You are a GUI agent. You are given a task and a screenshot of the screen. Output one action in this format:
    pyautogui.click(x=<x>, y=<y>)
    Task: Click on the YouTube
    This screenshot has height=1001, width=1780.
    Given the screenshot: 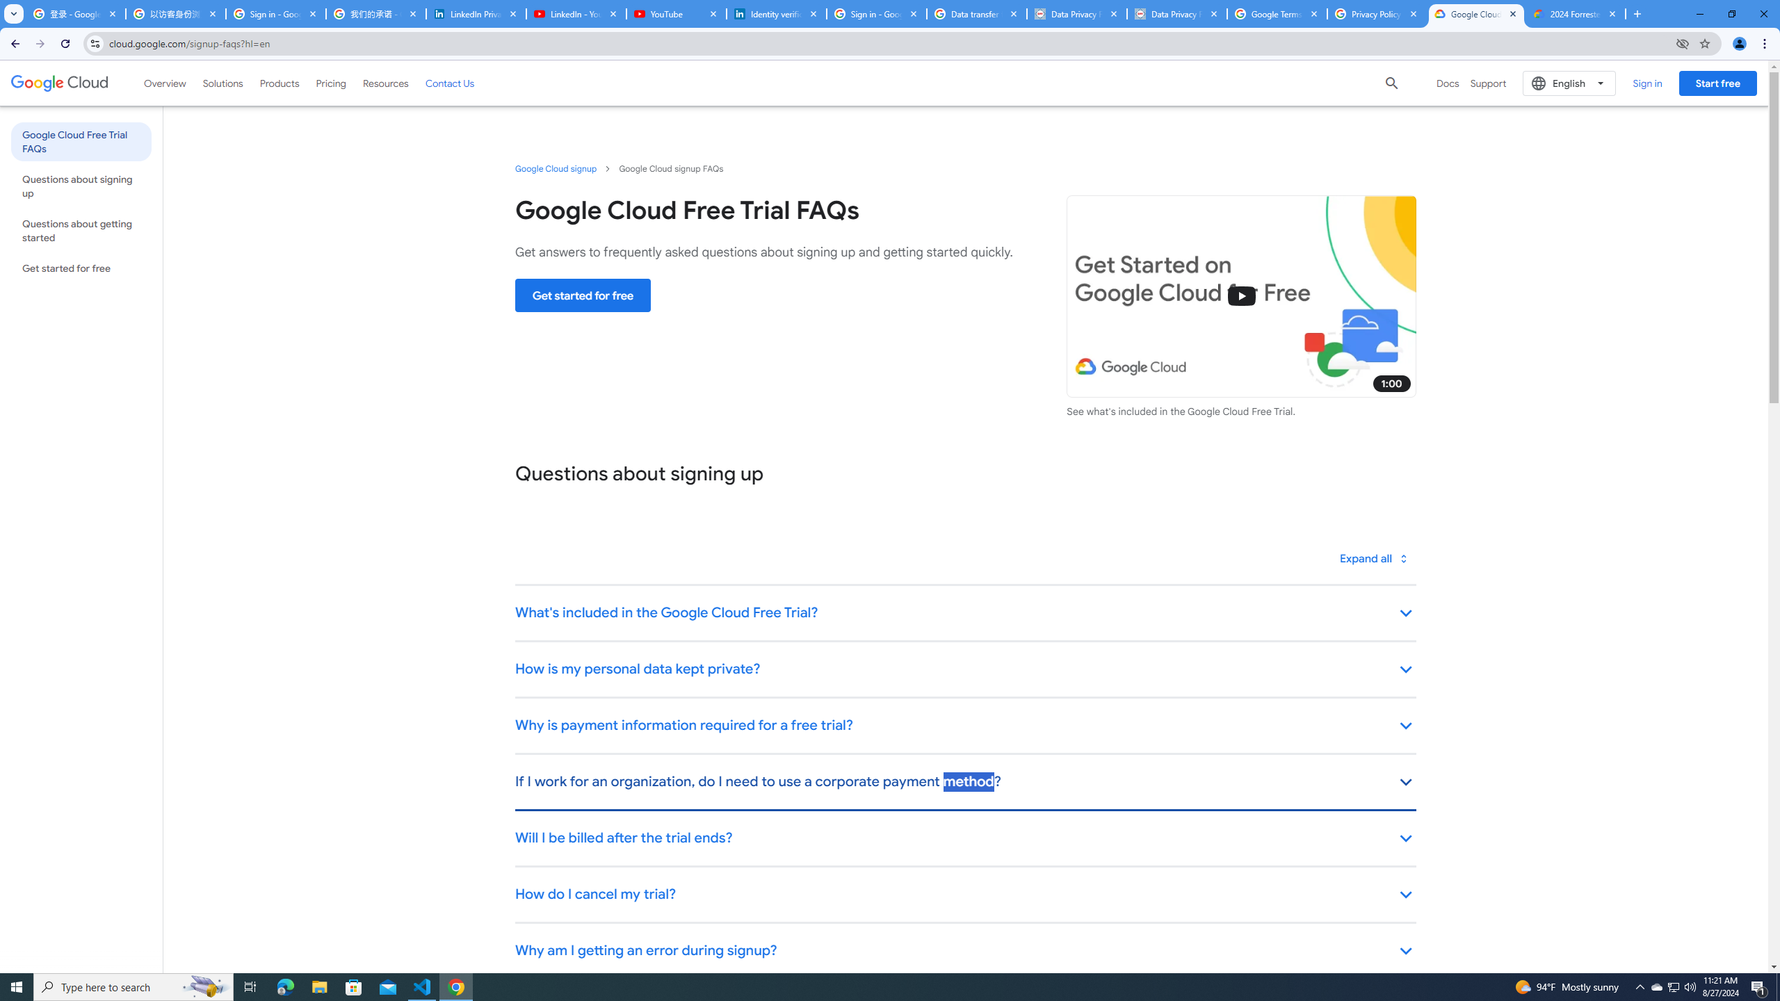 What is the action you would take?
    pyautogui.click(x=676, y=14)
    